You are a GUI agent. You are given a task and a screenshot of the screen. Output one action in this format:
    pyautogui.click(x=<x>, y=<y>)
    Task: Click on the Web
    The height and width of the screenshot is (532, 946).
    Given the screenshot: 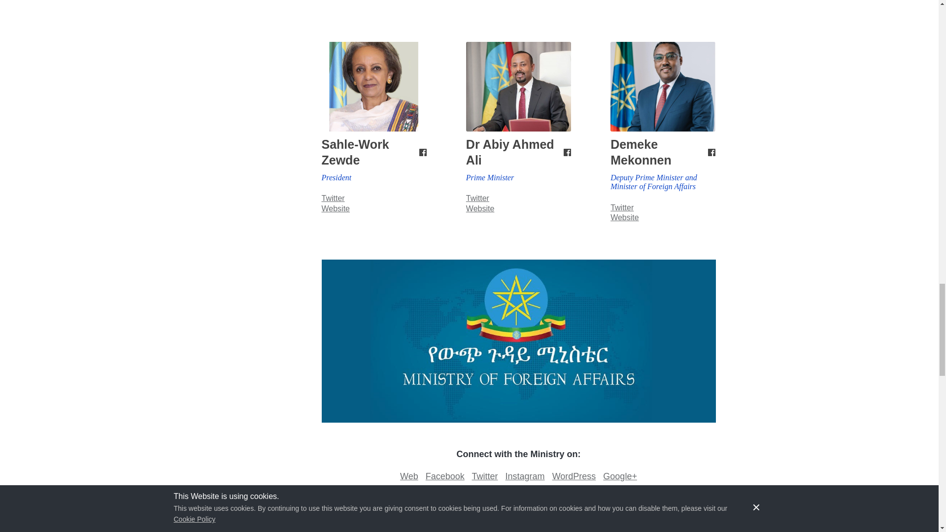 What is the action you would take?
    pyautogui.click(x=409, y=476)
    